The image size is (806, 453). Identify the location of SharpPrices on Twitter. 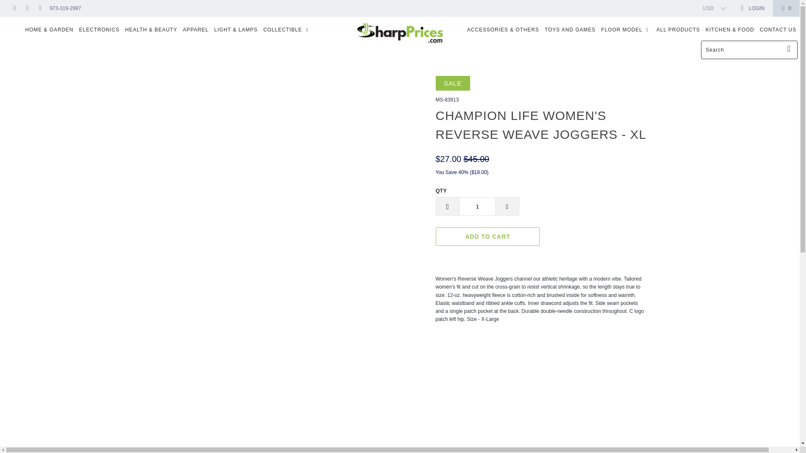
(14, 8).